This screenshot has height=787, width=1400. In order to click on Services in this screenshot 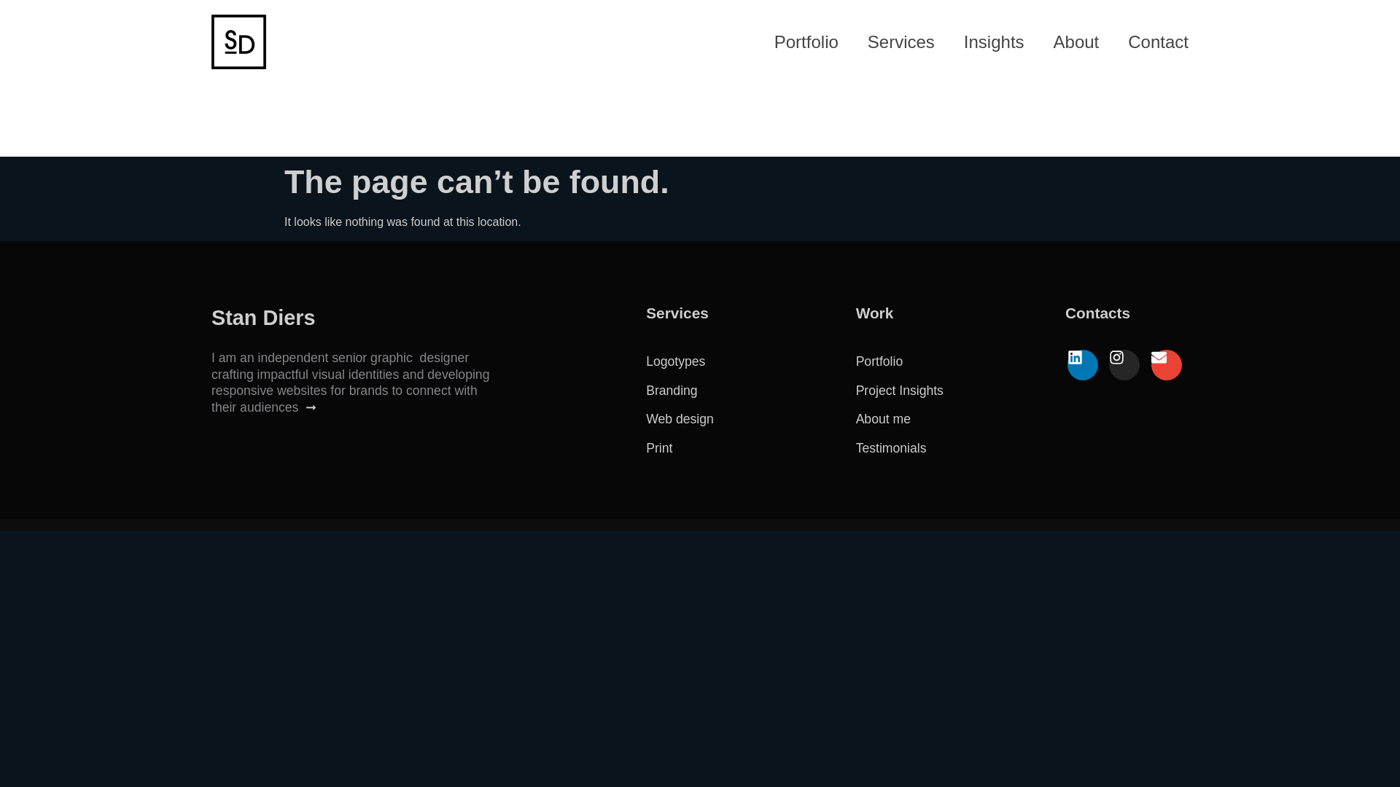, I will do `click(901, 41)`.